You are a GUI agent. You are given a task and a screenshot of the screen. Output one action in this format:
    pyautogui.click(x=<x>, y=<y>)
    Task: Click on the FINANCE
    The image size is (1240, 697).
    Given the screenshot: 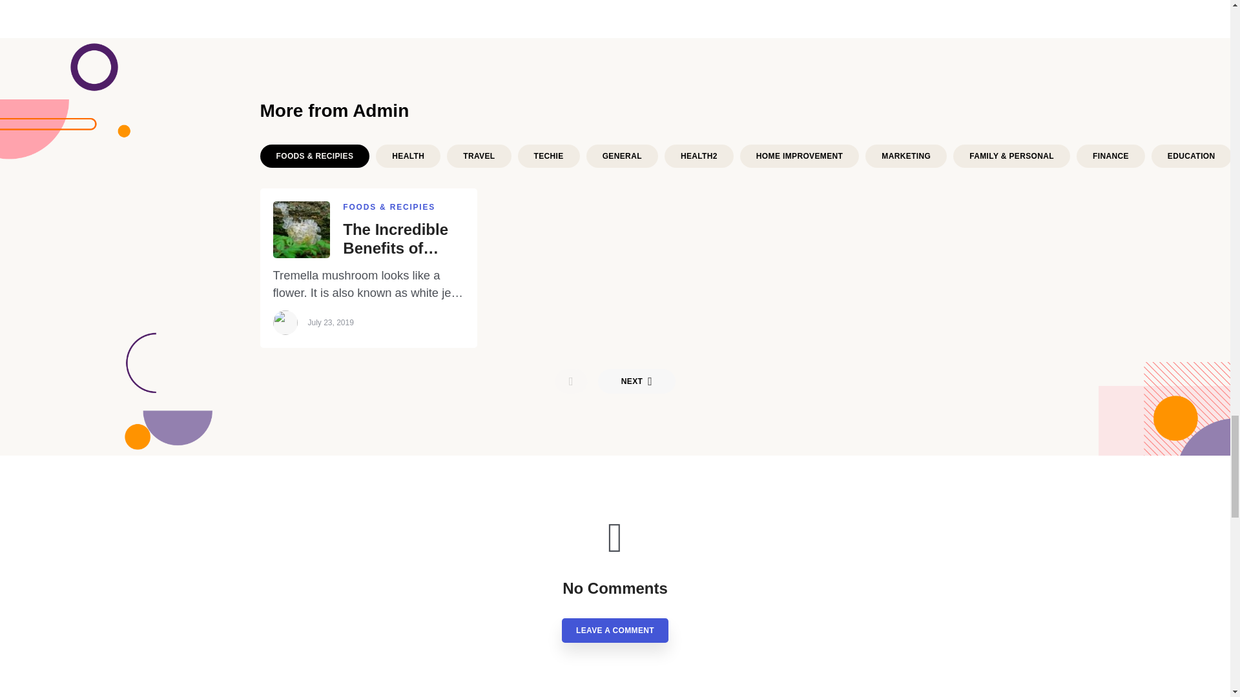 What is the action you would take?
    pyautogui.click(x=1110, y=156)
    